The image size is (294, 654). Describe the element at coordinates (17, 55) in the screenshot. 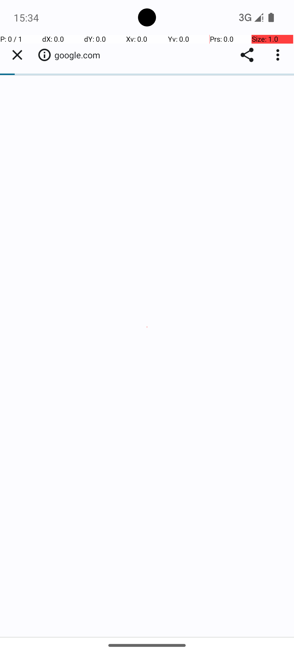

I see `Close tab` at that location.